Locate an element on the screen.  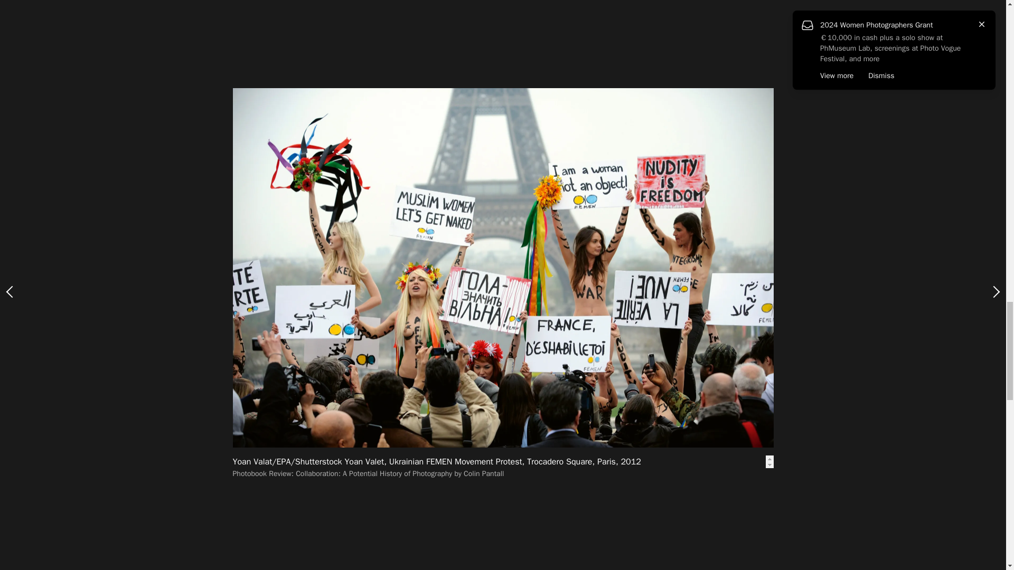
Collaboration: A Potential History of Photography is located at coordinates (366, 48).